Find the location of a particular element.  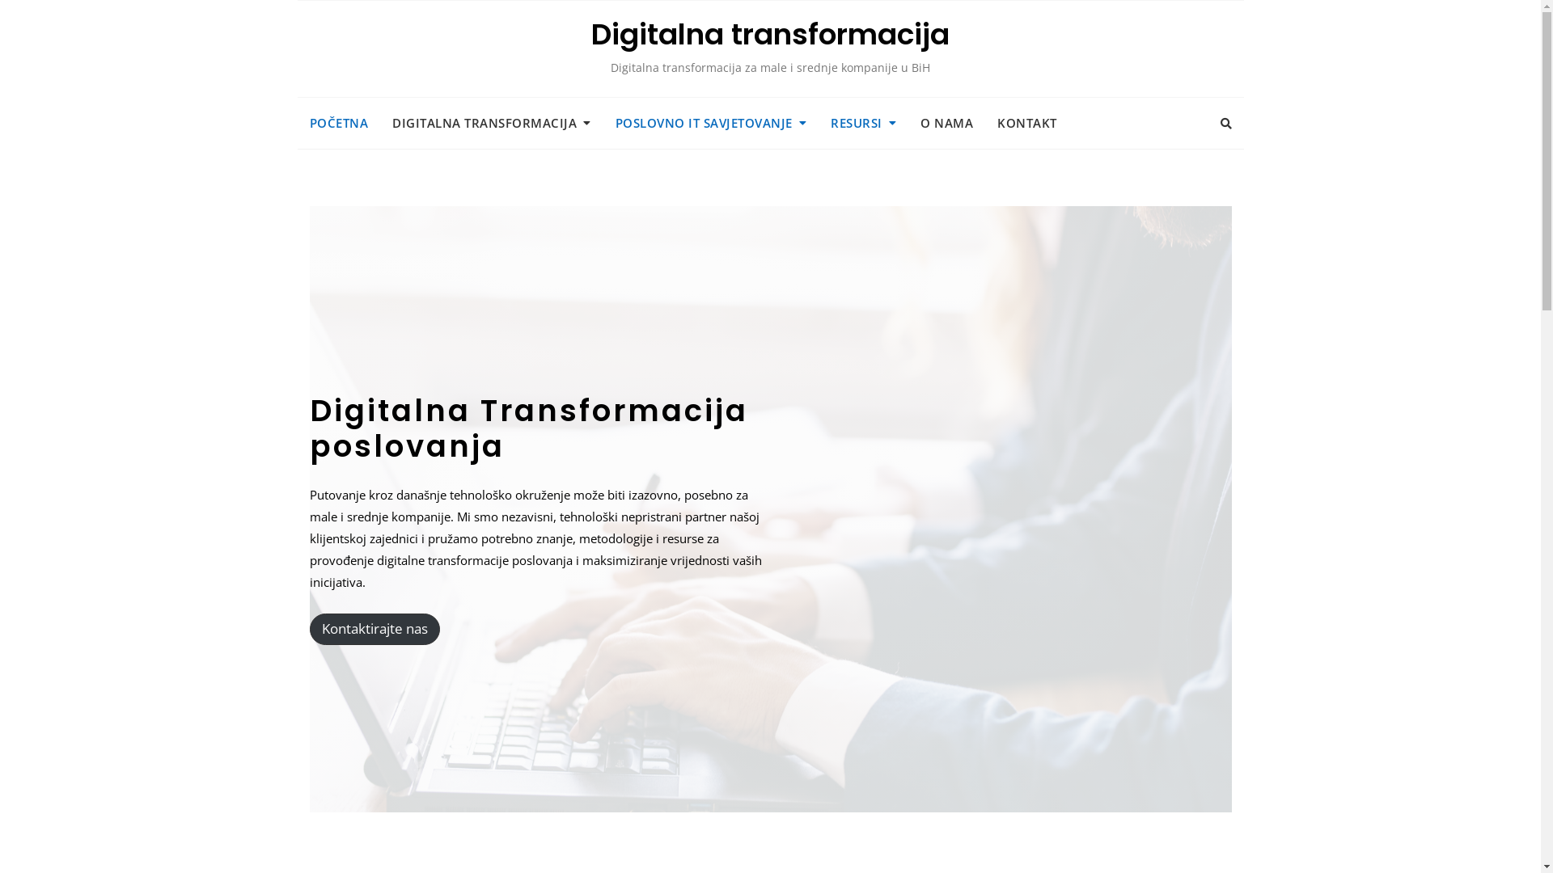

POSLOVNO IT SAVJETOVANJE is located at coordinates (712, 123).